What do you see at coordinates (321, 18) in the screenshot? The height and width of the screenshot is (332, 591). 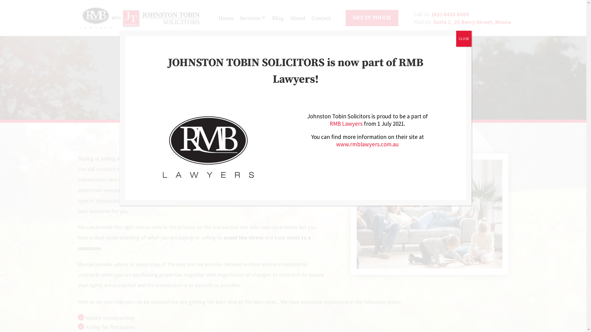 I see `Contact` at bounding box center [321, 18].